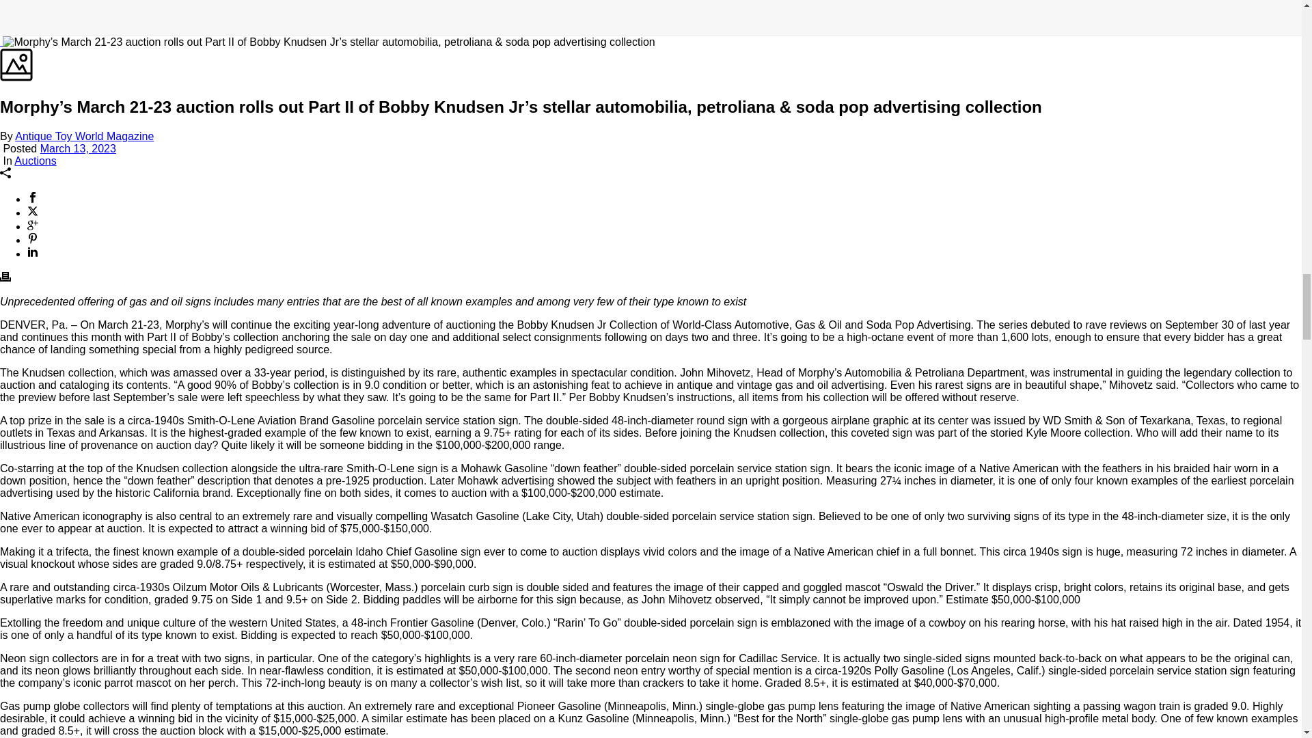 Image resolution: width=1312 pixels, height=738 pixels. Describe the element at coordinates (78, 148) in the screenshot. I see `March 13, 2023` at that location.